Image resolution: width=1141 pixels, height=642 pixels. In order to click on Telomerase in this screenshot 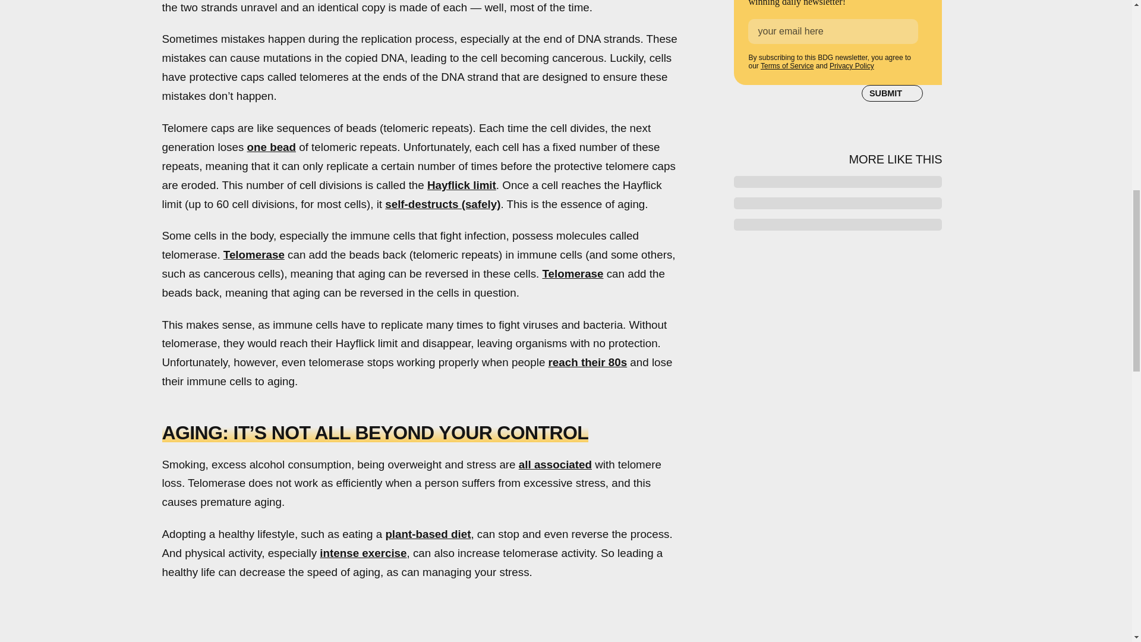, I will do `click(254, 254)`.